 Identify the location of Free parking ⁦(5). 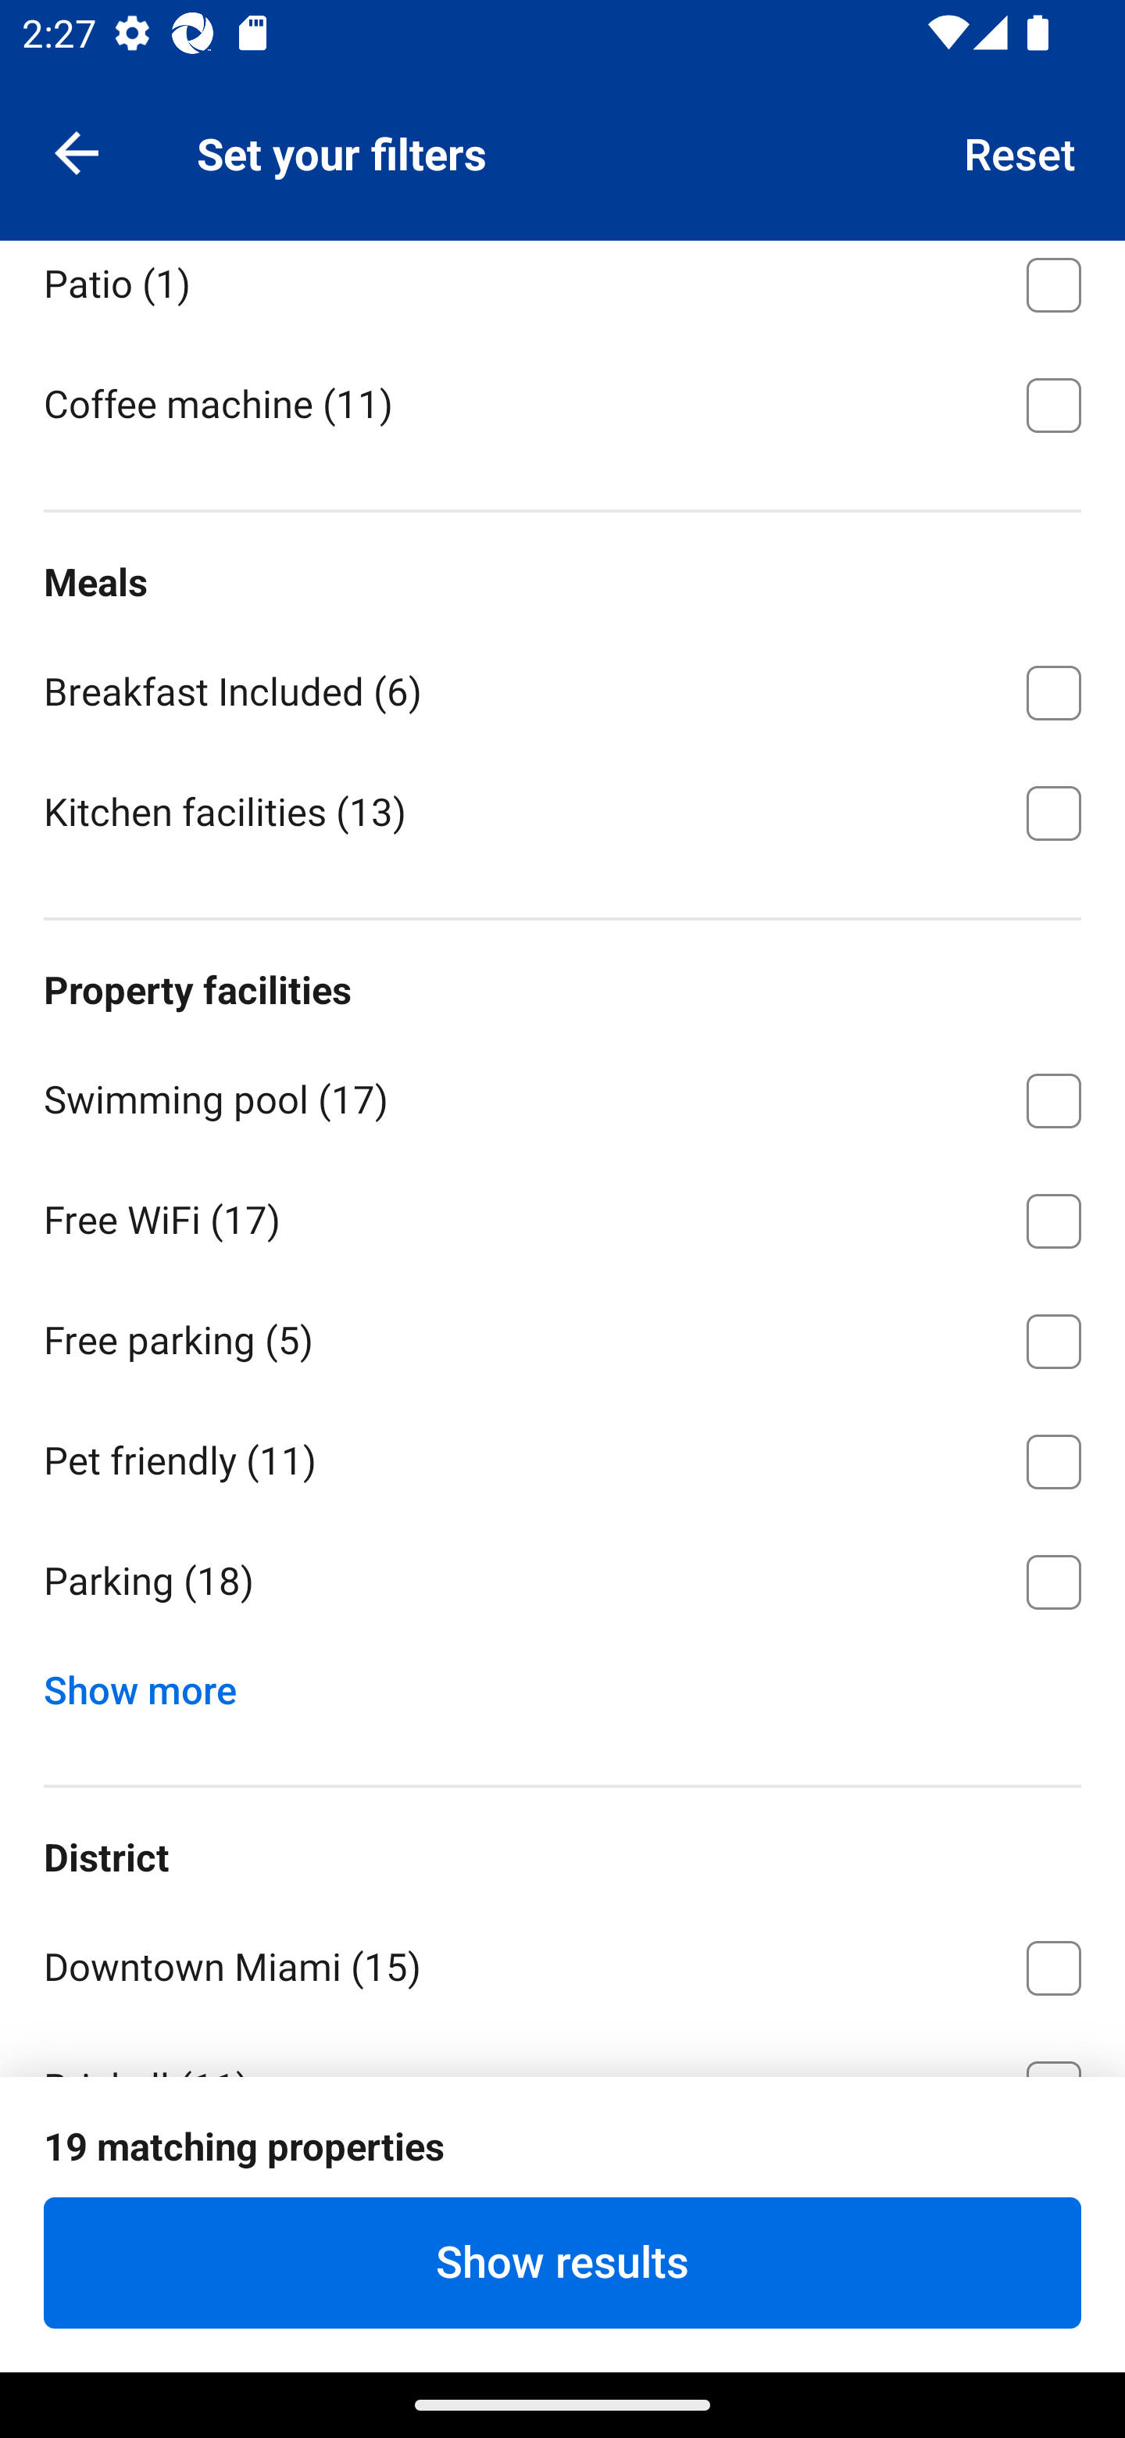
(562, 1335).